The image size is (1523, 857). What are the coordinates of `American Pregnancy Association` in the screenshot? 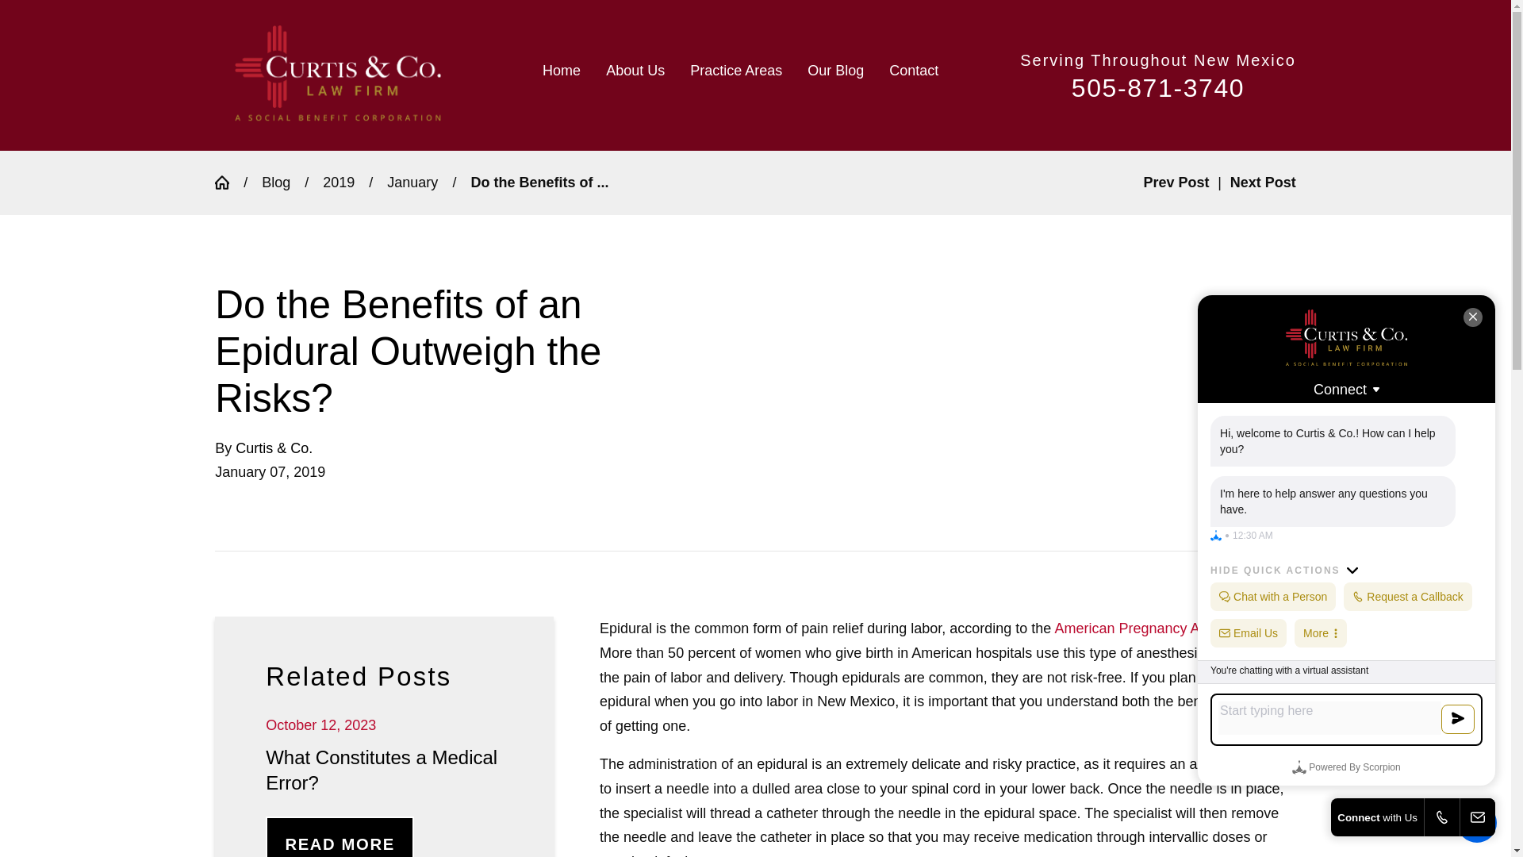 It's located at (1158, 628).